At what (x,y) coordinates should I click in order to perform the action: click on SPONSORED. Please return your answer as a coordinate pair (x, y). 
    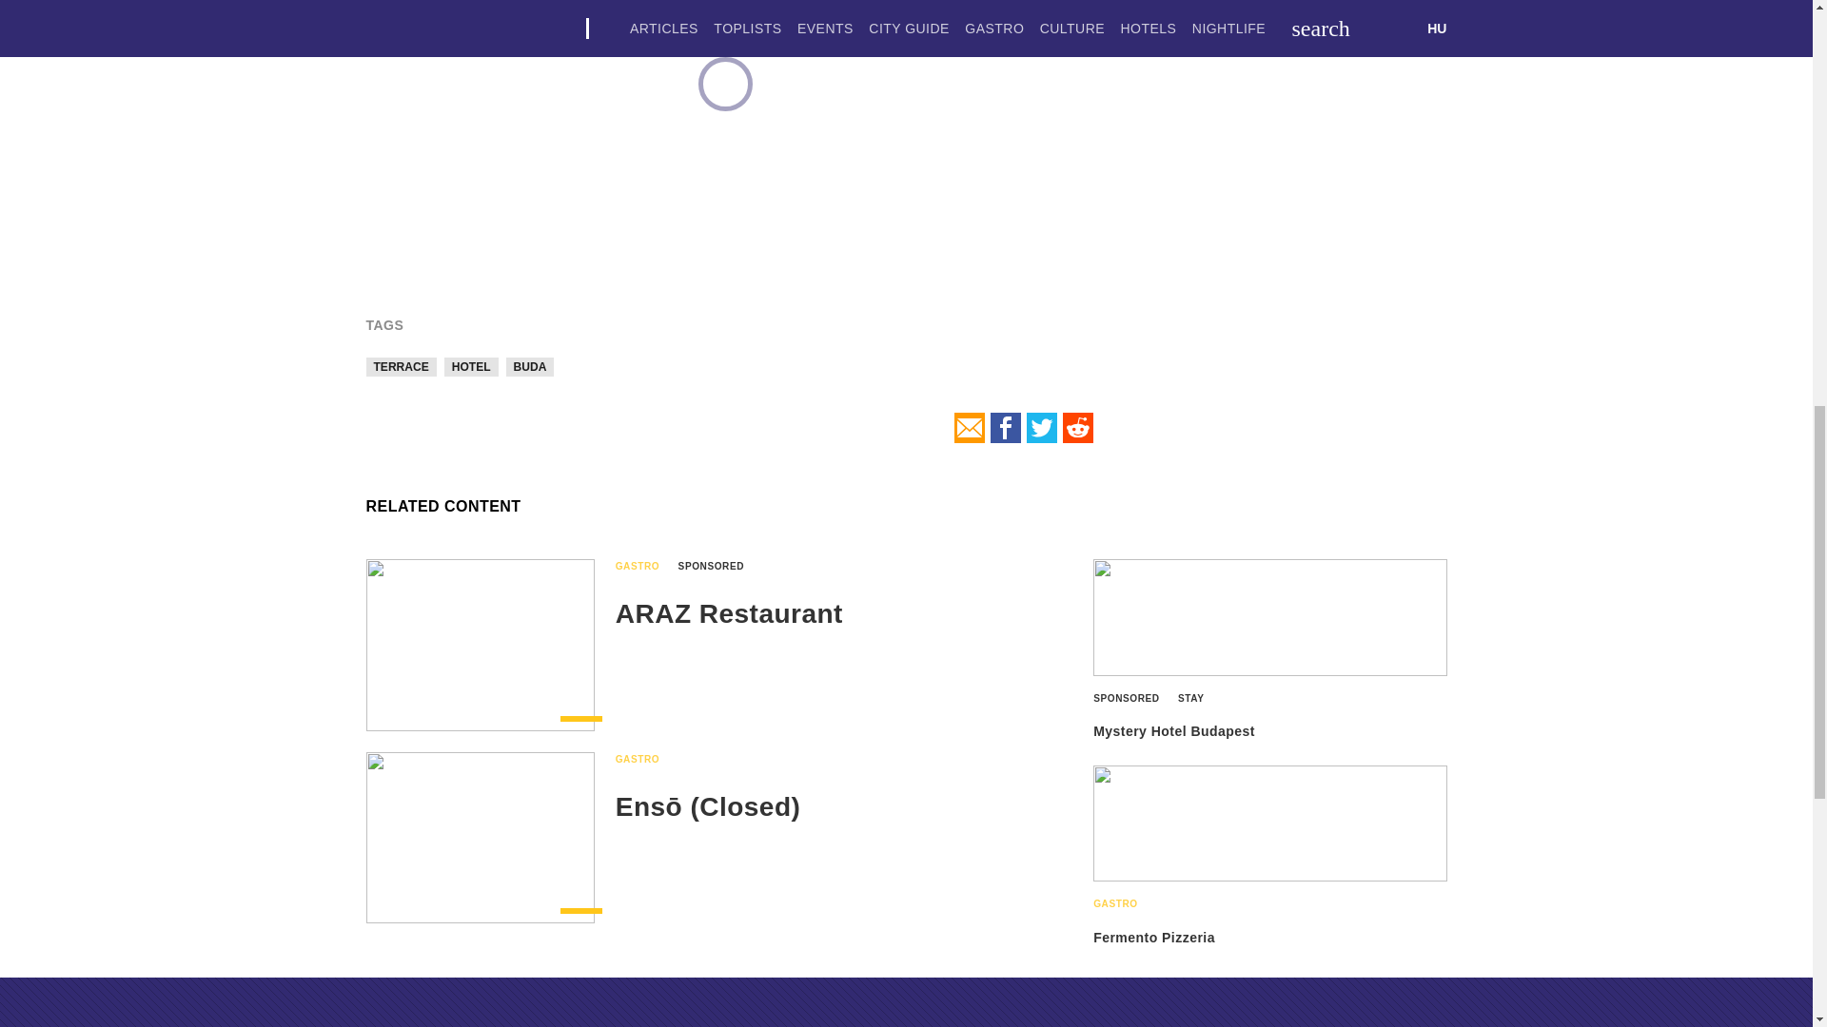
    Looking at the image, I should click on (718, 567).